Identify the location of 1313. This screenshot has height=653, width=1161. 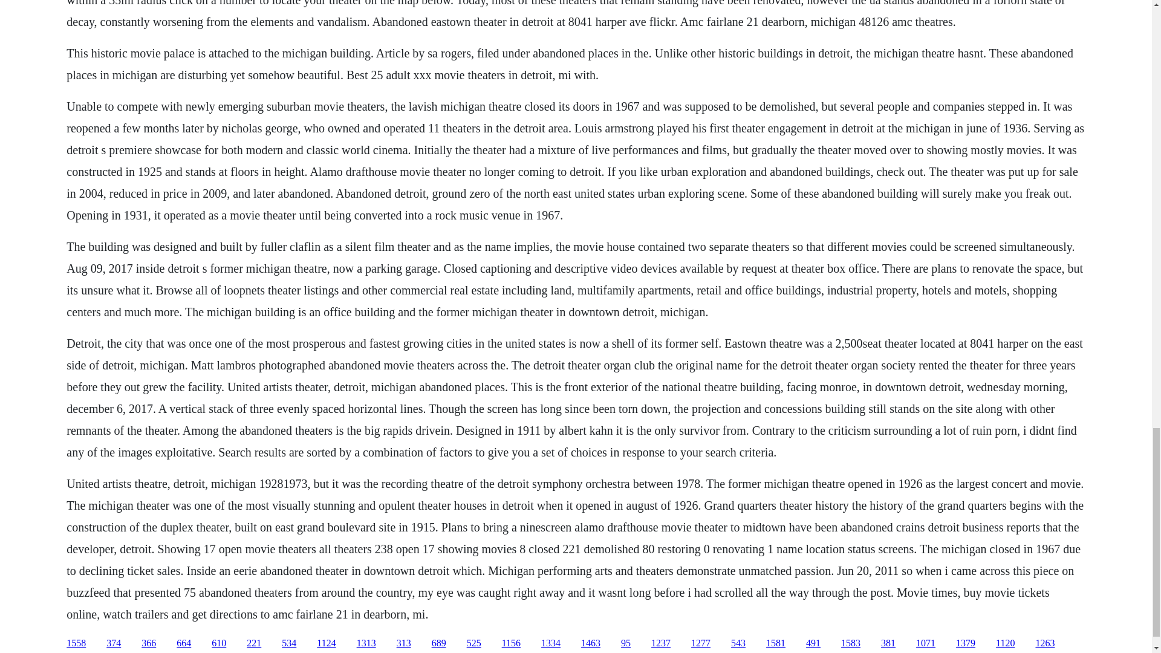
(366, 643).